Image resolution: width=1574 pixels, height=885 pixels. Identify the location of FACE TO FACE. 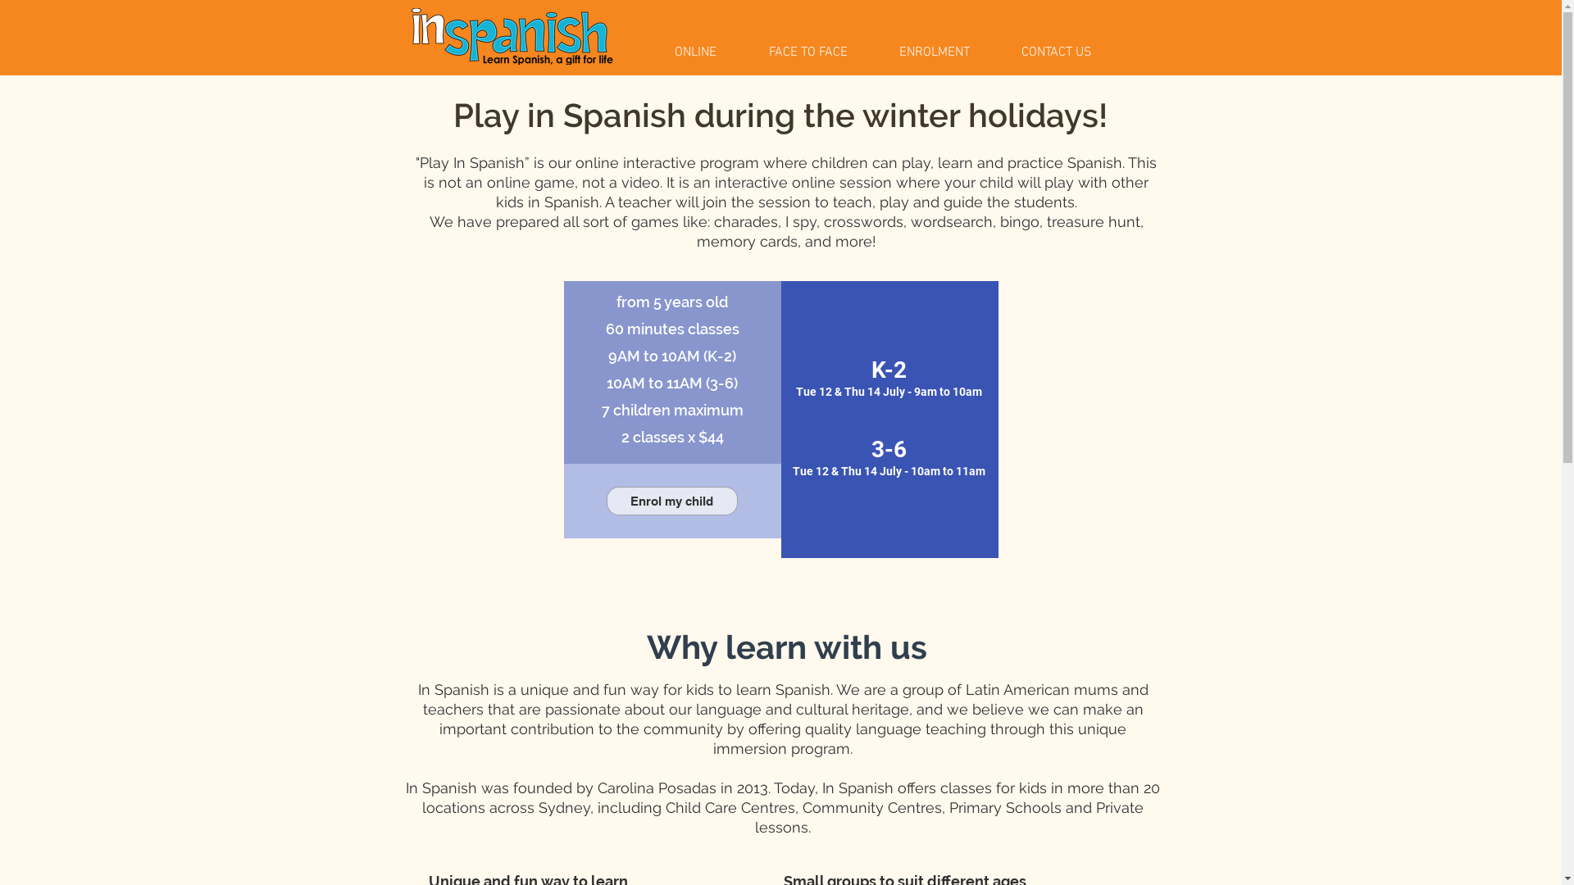
(821, 52).